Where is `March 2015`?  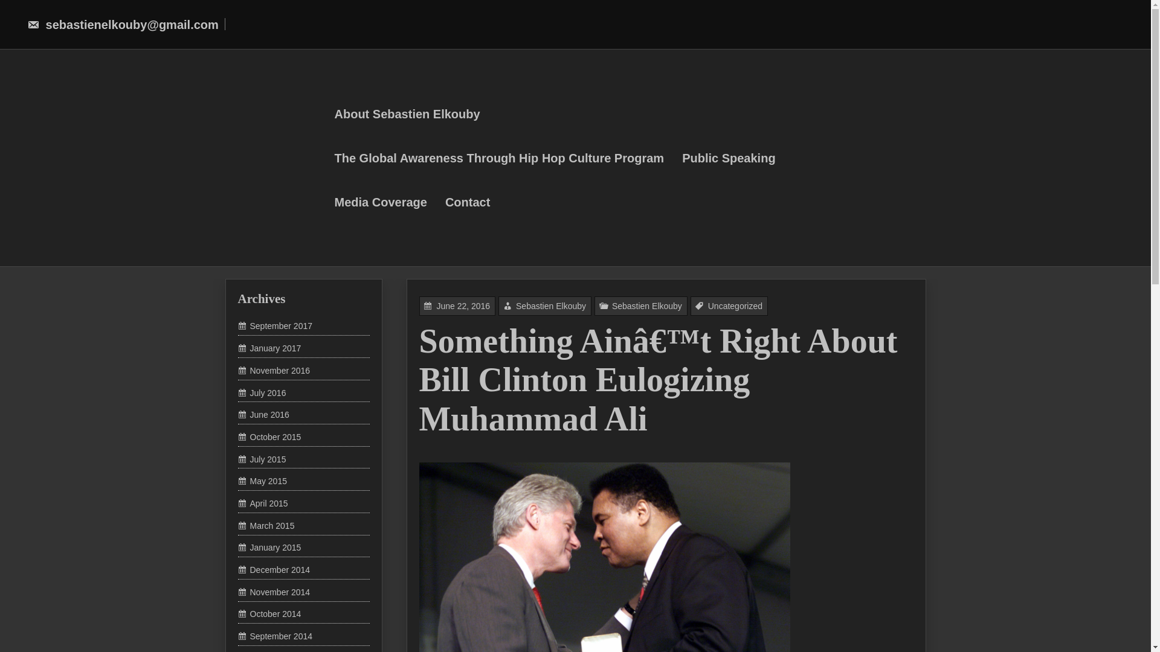
March 2015 is located at coordinates (266, 525).